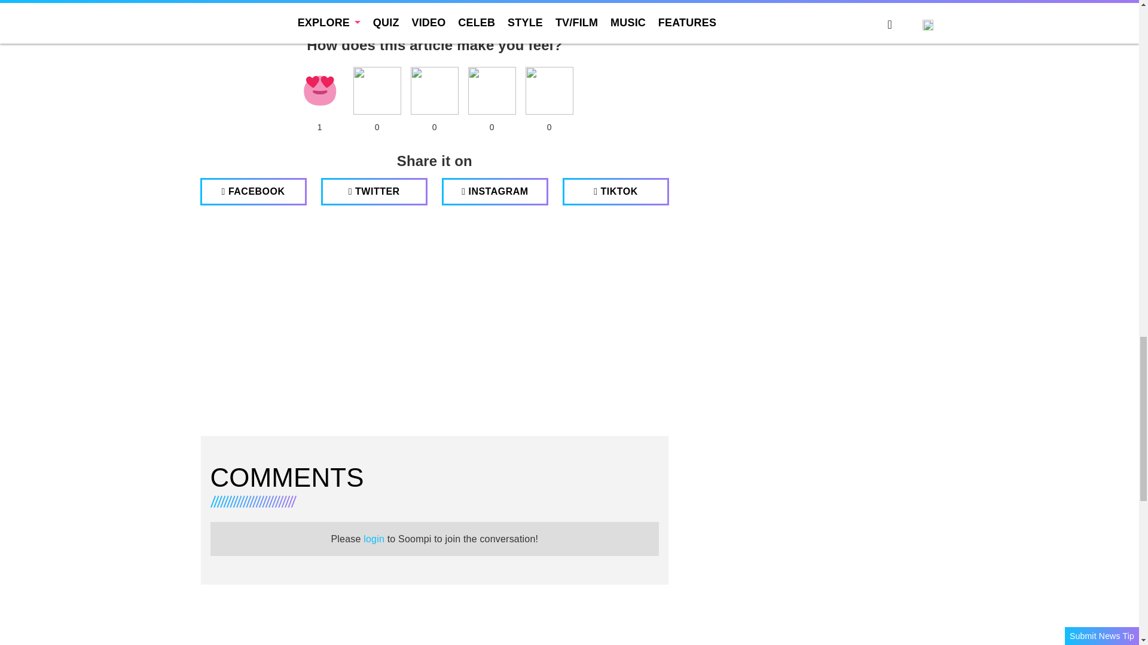 The height and width of the screenshot is (645, 1148). What do you see at coordinates (377, 91) in the screenshot?
I see `lol` at bounding box center [377, 91].